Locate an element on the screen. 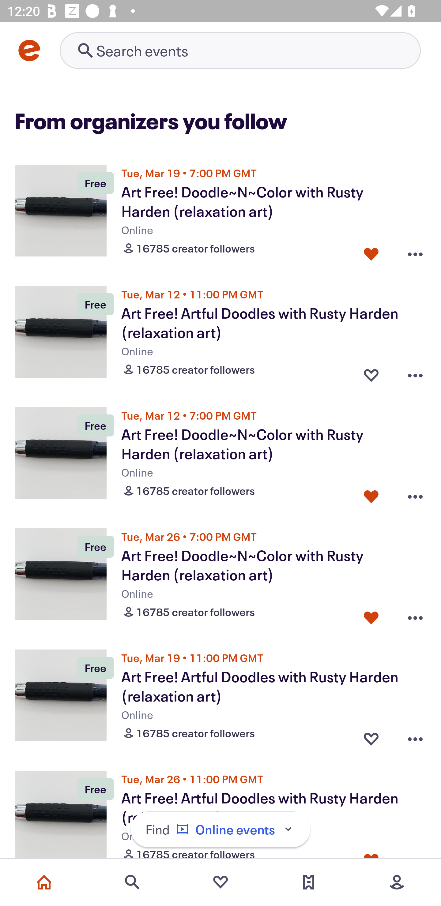 The image size is (441, 906). Favorites is located at coordinates (221, 882).